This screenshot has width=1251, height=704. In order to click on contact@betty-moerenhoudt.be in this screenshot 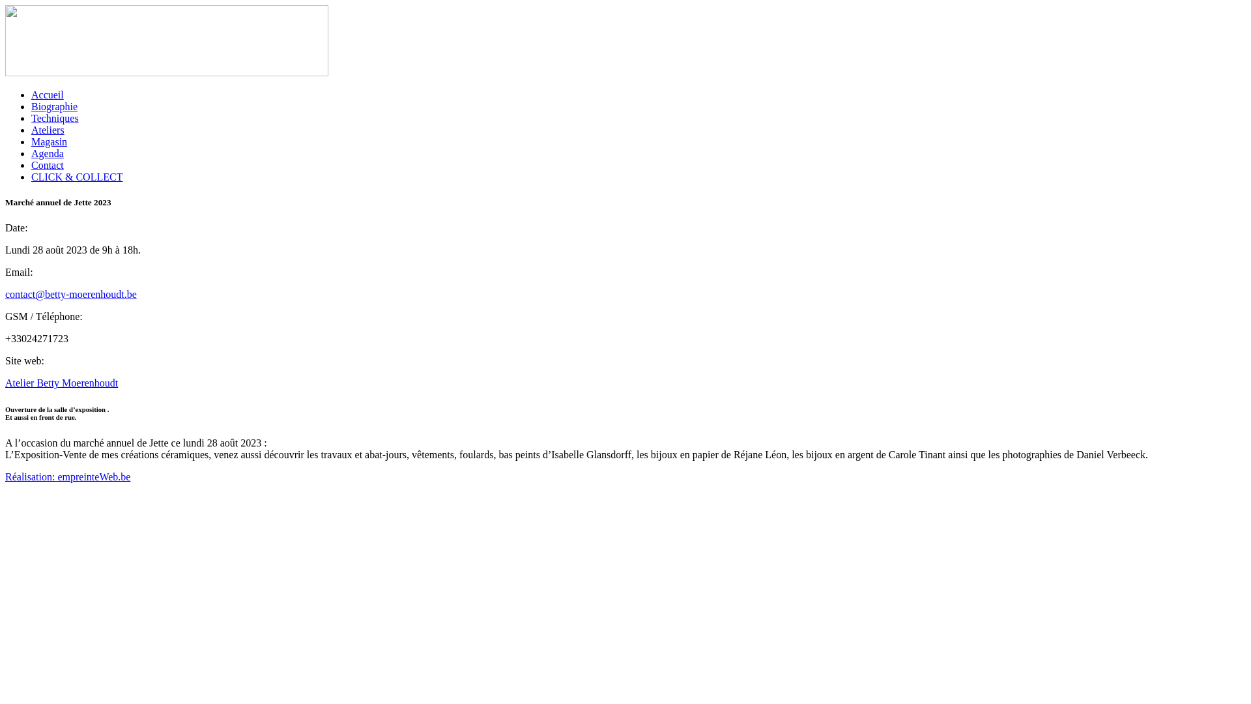, I will do `click(71, 295)`.